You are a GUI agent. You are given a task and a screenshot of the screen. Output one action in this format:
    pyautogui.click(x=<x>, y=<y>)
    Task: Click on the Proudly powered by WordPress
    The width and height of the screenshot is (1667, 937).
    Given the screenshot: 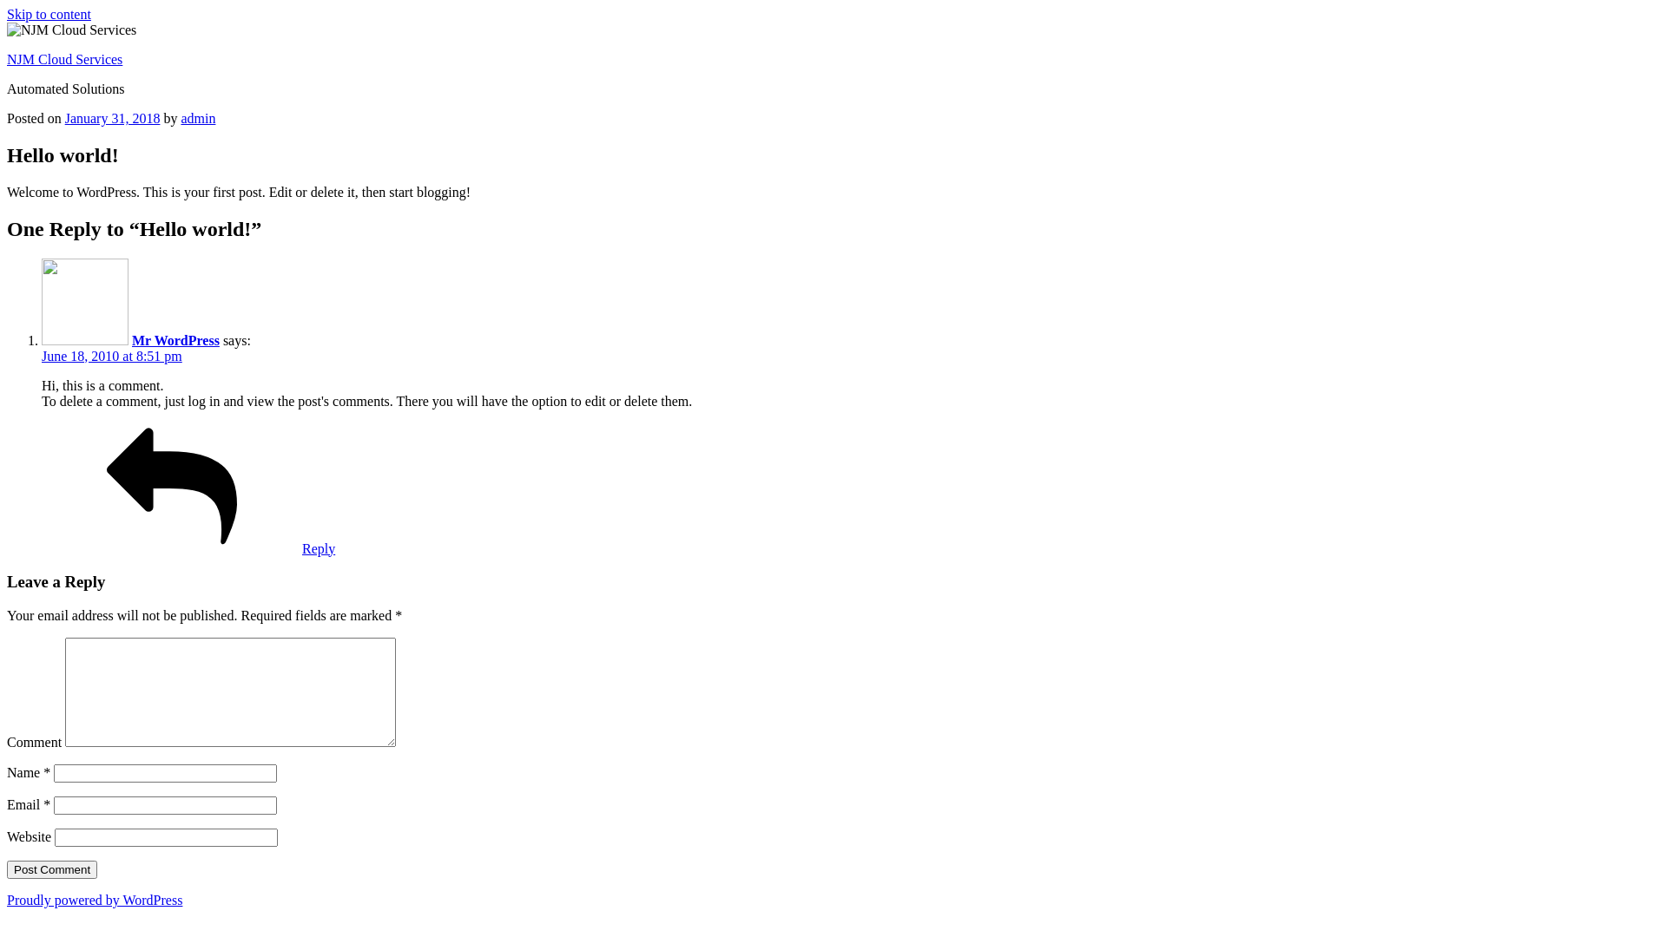 What is the action you would take?
    pyautogui.click(x=95, y=901)
    